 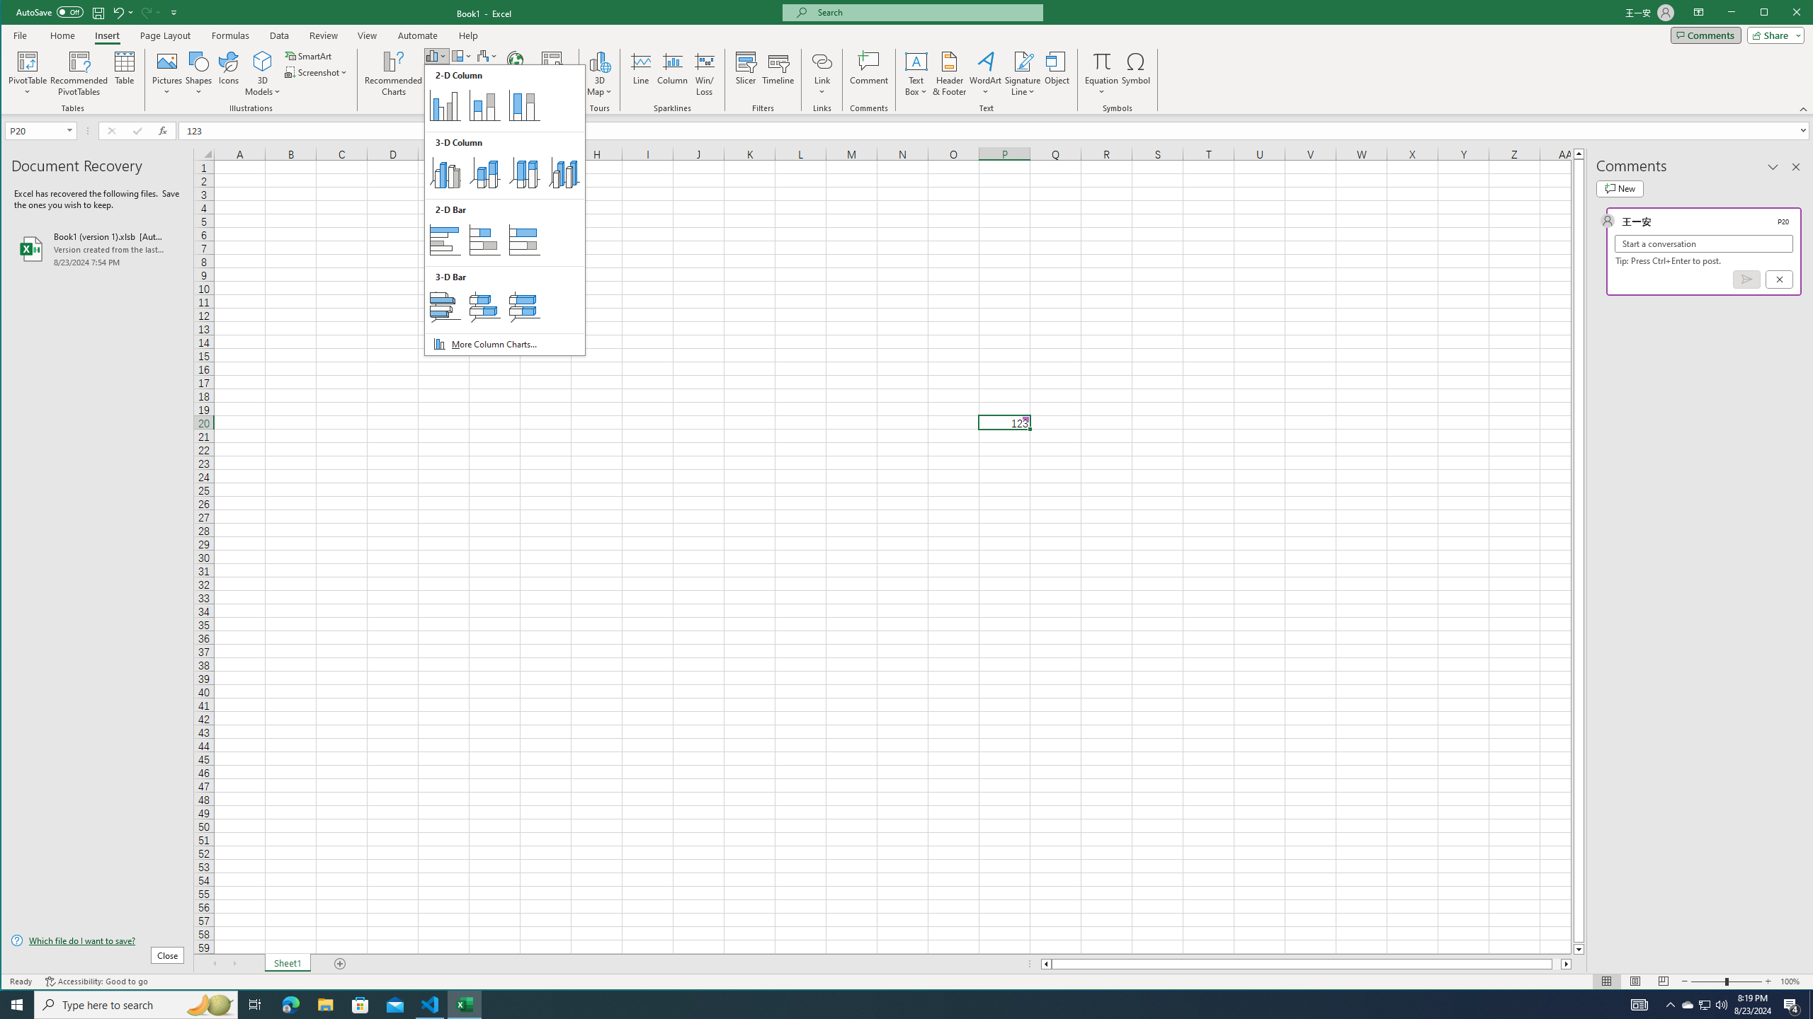 I want to click on Search highlights icon opens search home window, so click(x=1619, y=188).